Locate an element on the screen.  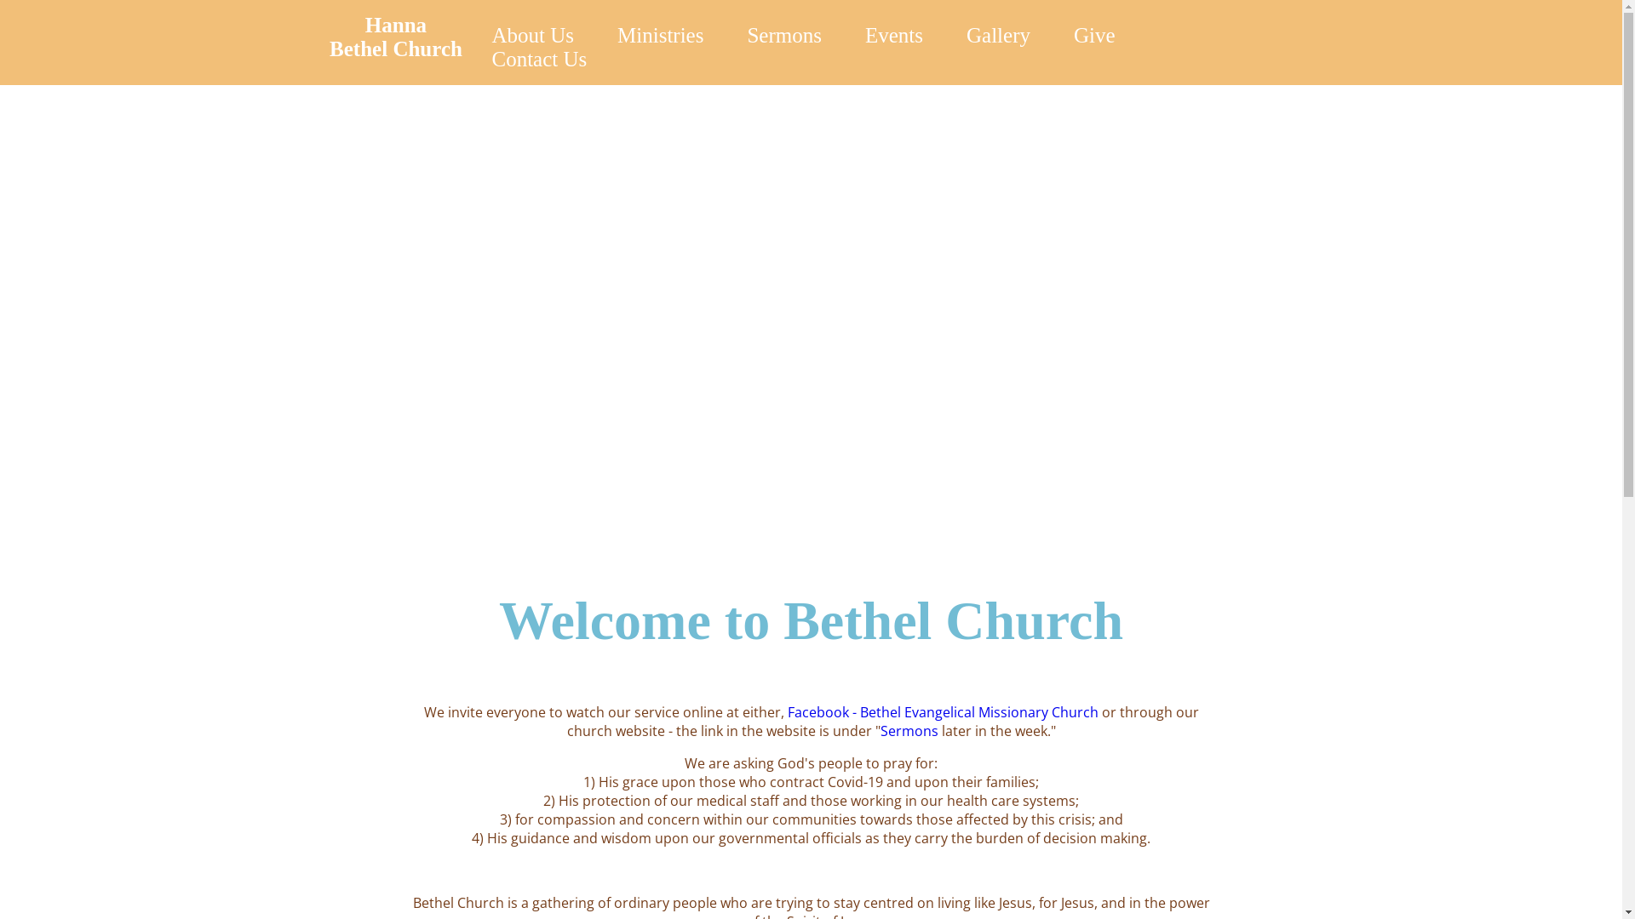
Ministries is located at coordinates (661, 36).